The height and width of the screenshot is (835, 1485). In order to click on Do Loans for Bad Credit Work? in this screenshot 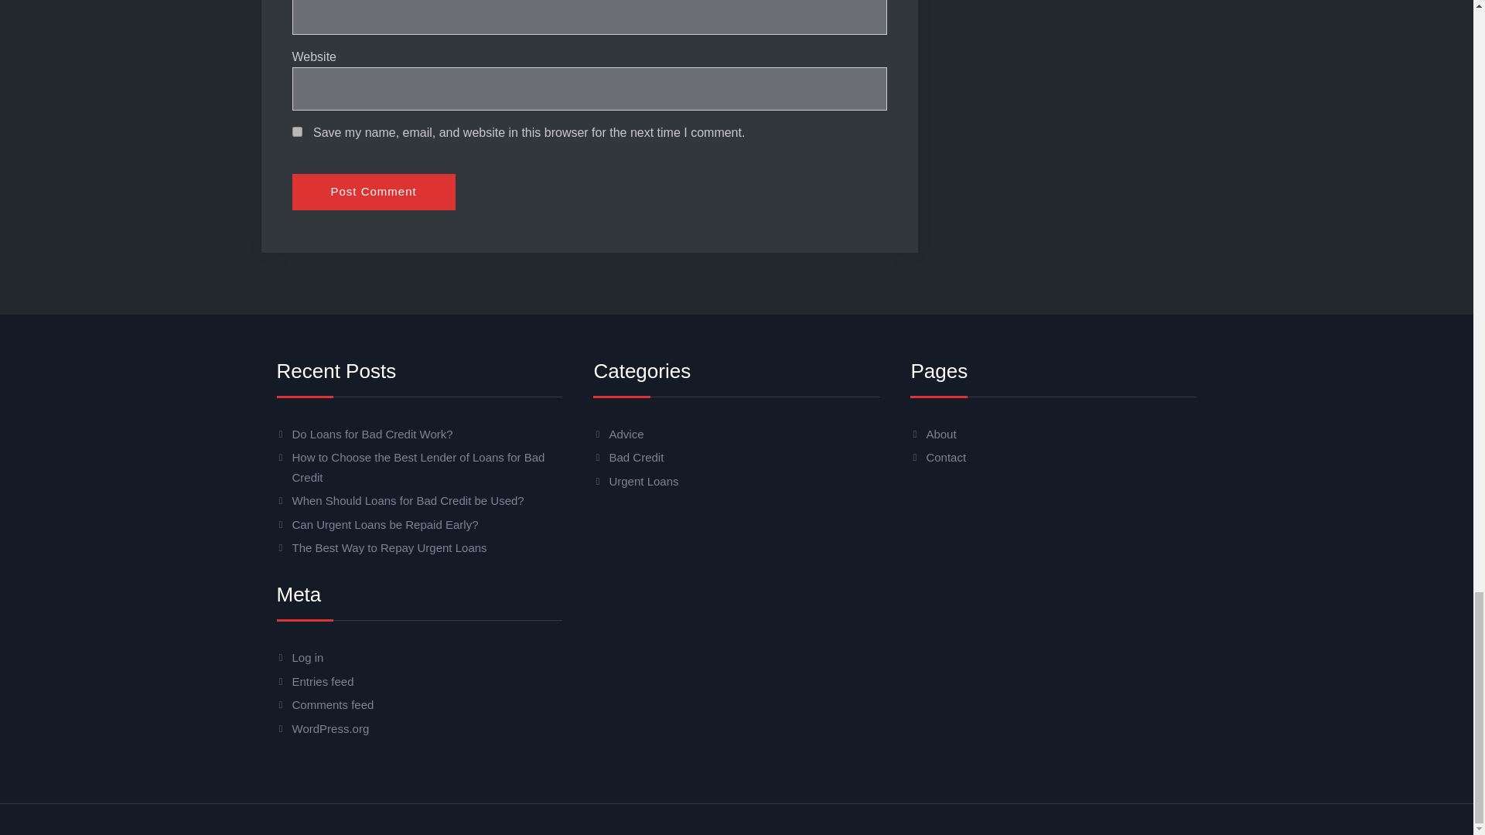, I will do `click(373, 434)`.